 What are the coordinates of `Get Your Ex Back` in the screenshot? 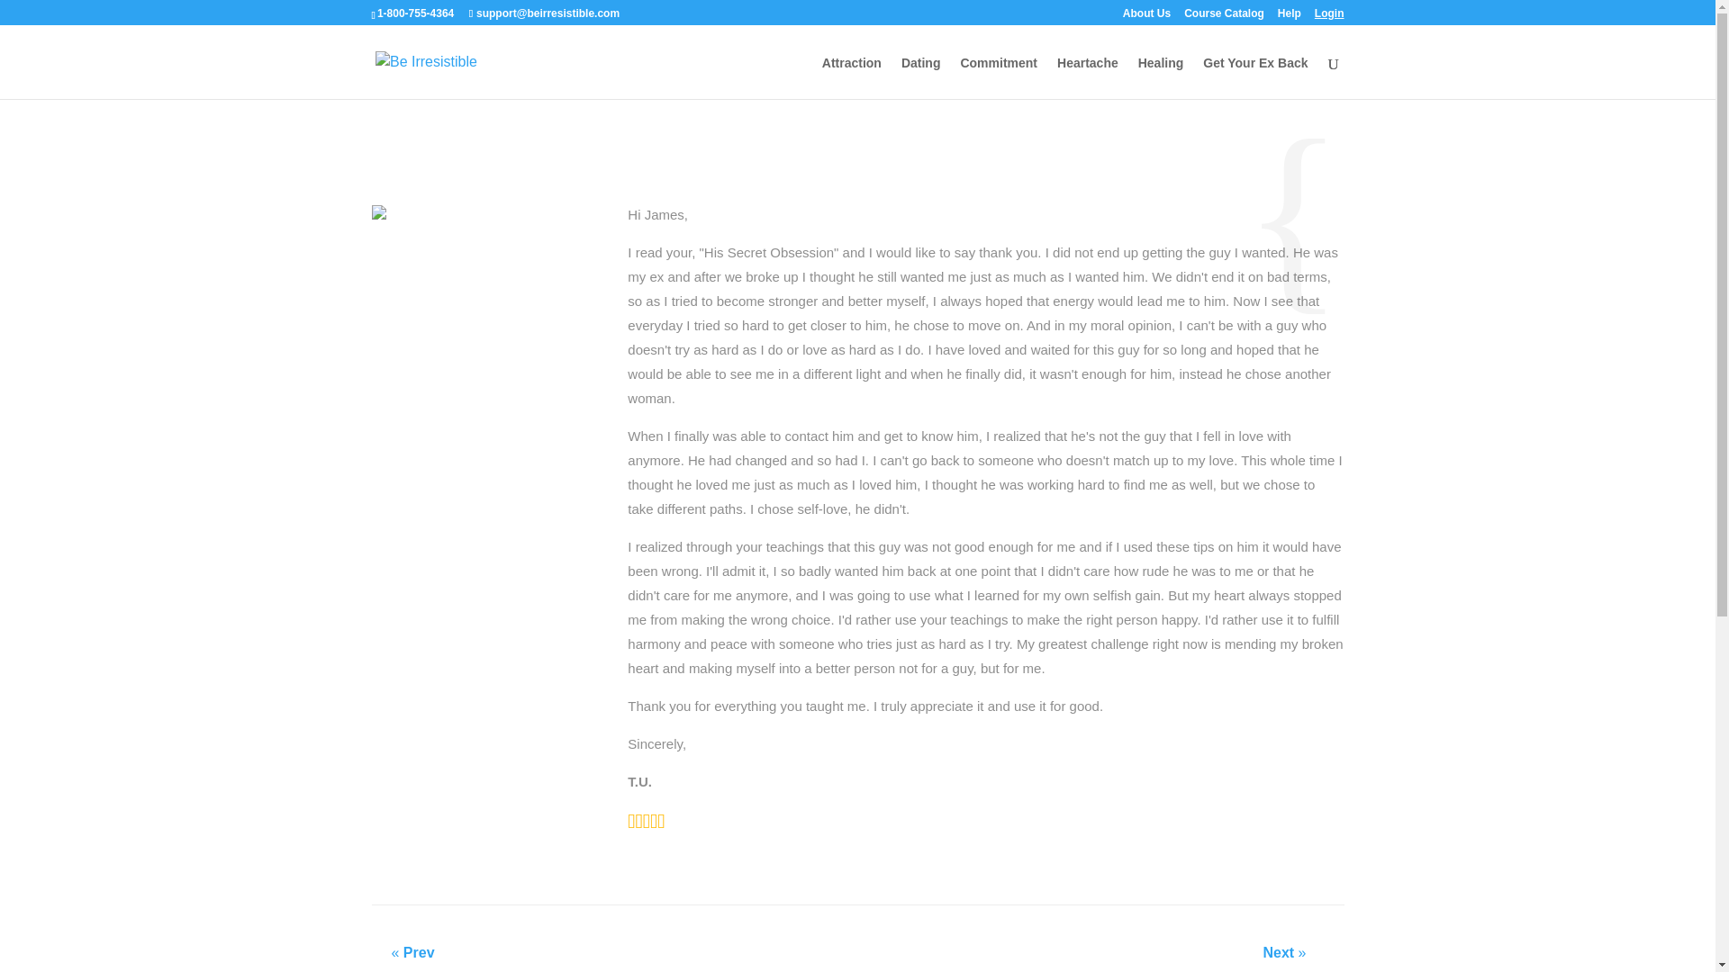 It's located at (1255, 77).